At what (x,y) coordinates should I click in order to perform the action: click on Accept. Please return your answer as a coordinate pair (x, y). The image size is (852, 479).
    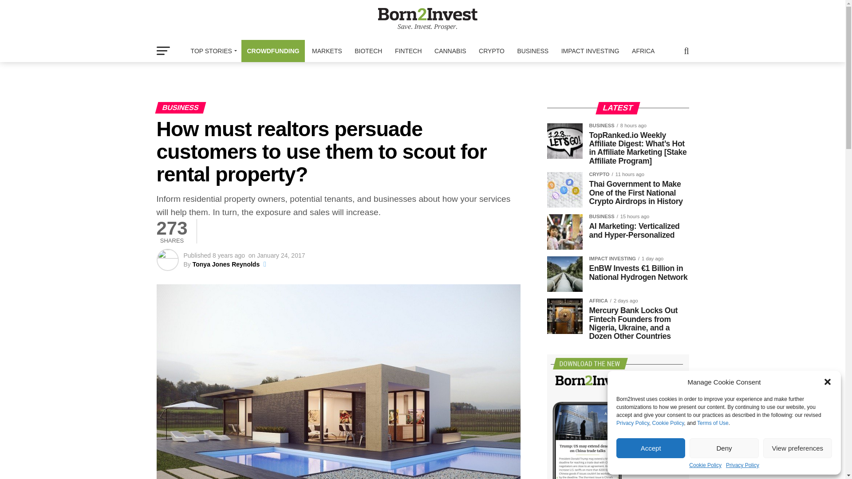
    Looking at the image, I should click on (651, 448).